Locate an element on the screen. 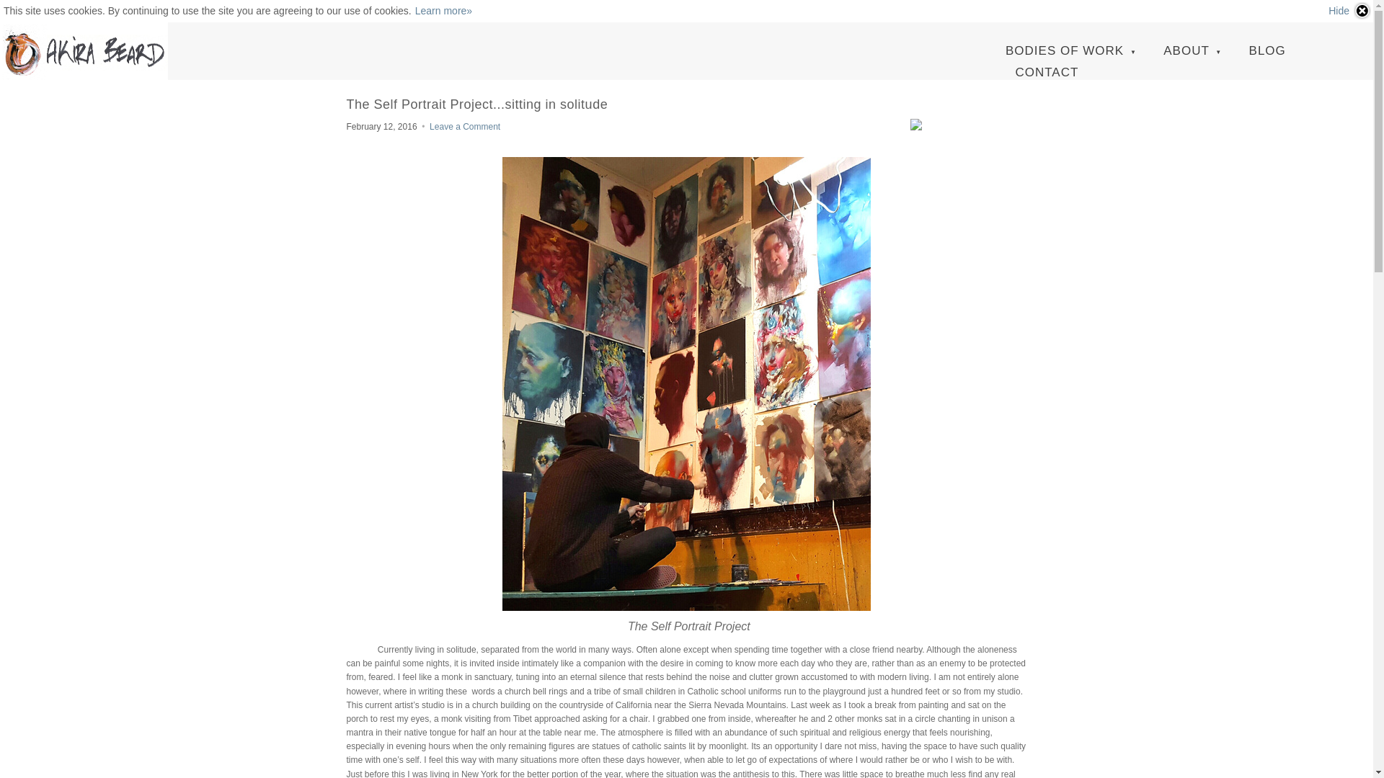  Akira Beard is located at coordinates (84, 51).